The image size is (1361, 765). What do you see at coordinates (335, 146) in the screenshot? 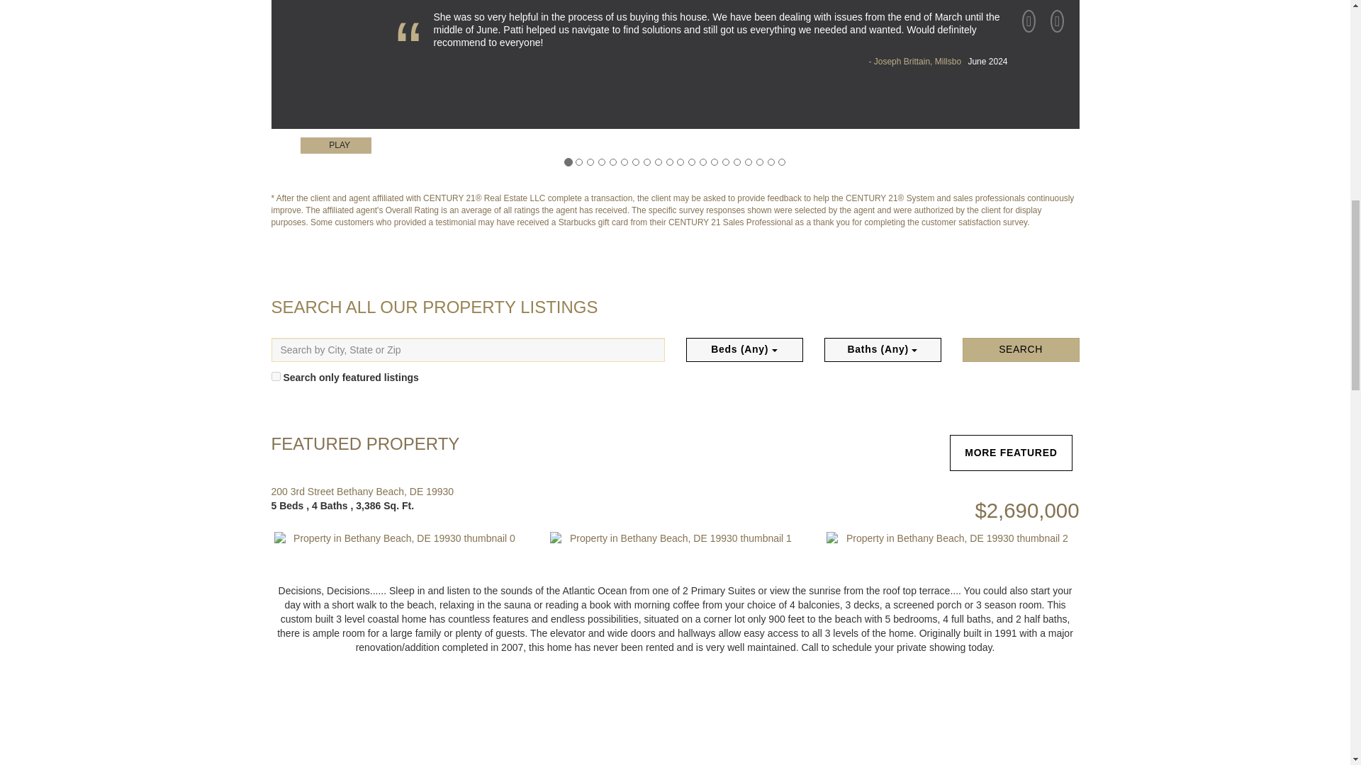
I see `PLAY` at bounding box center [335, 146].